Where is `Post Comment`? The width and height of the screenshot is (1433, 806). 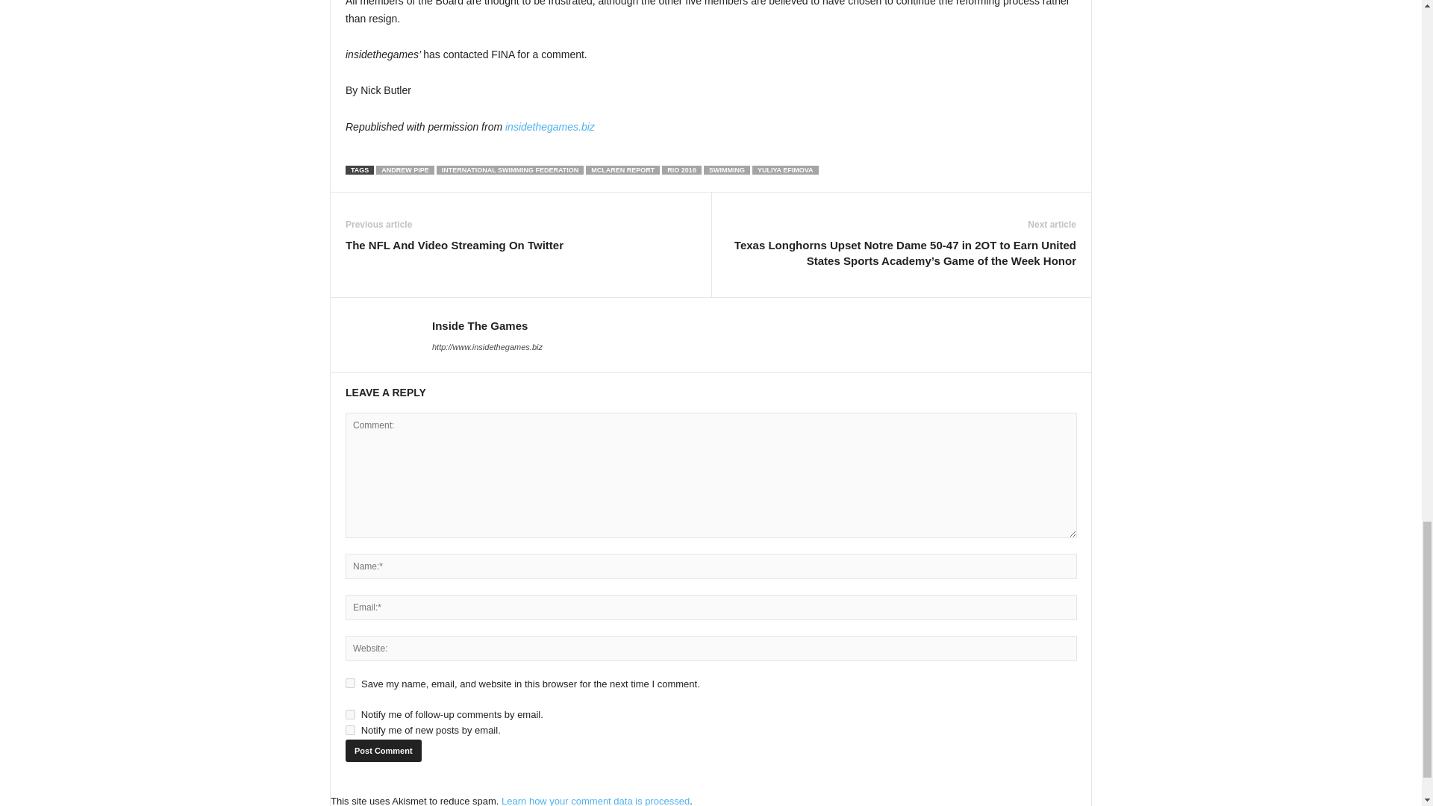
Post Comment is located at coordinates (383, 751).